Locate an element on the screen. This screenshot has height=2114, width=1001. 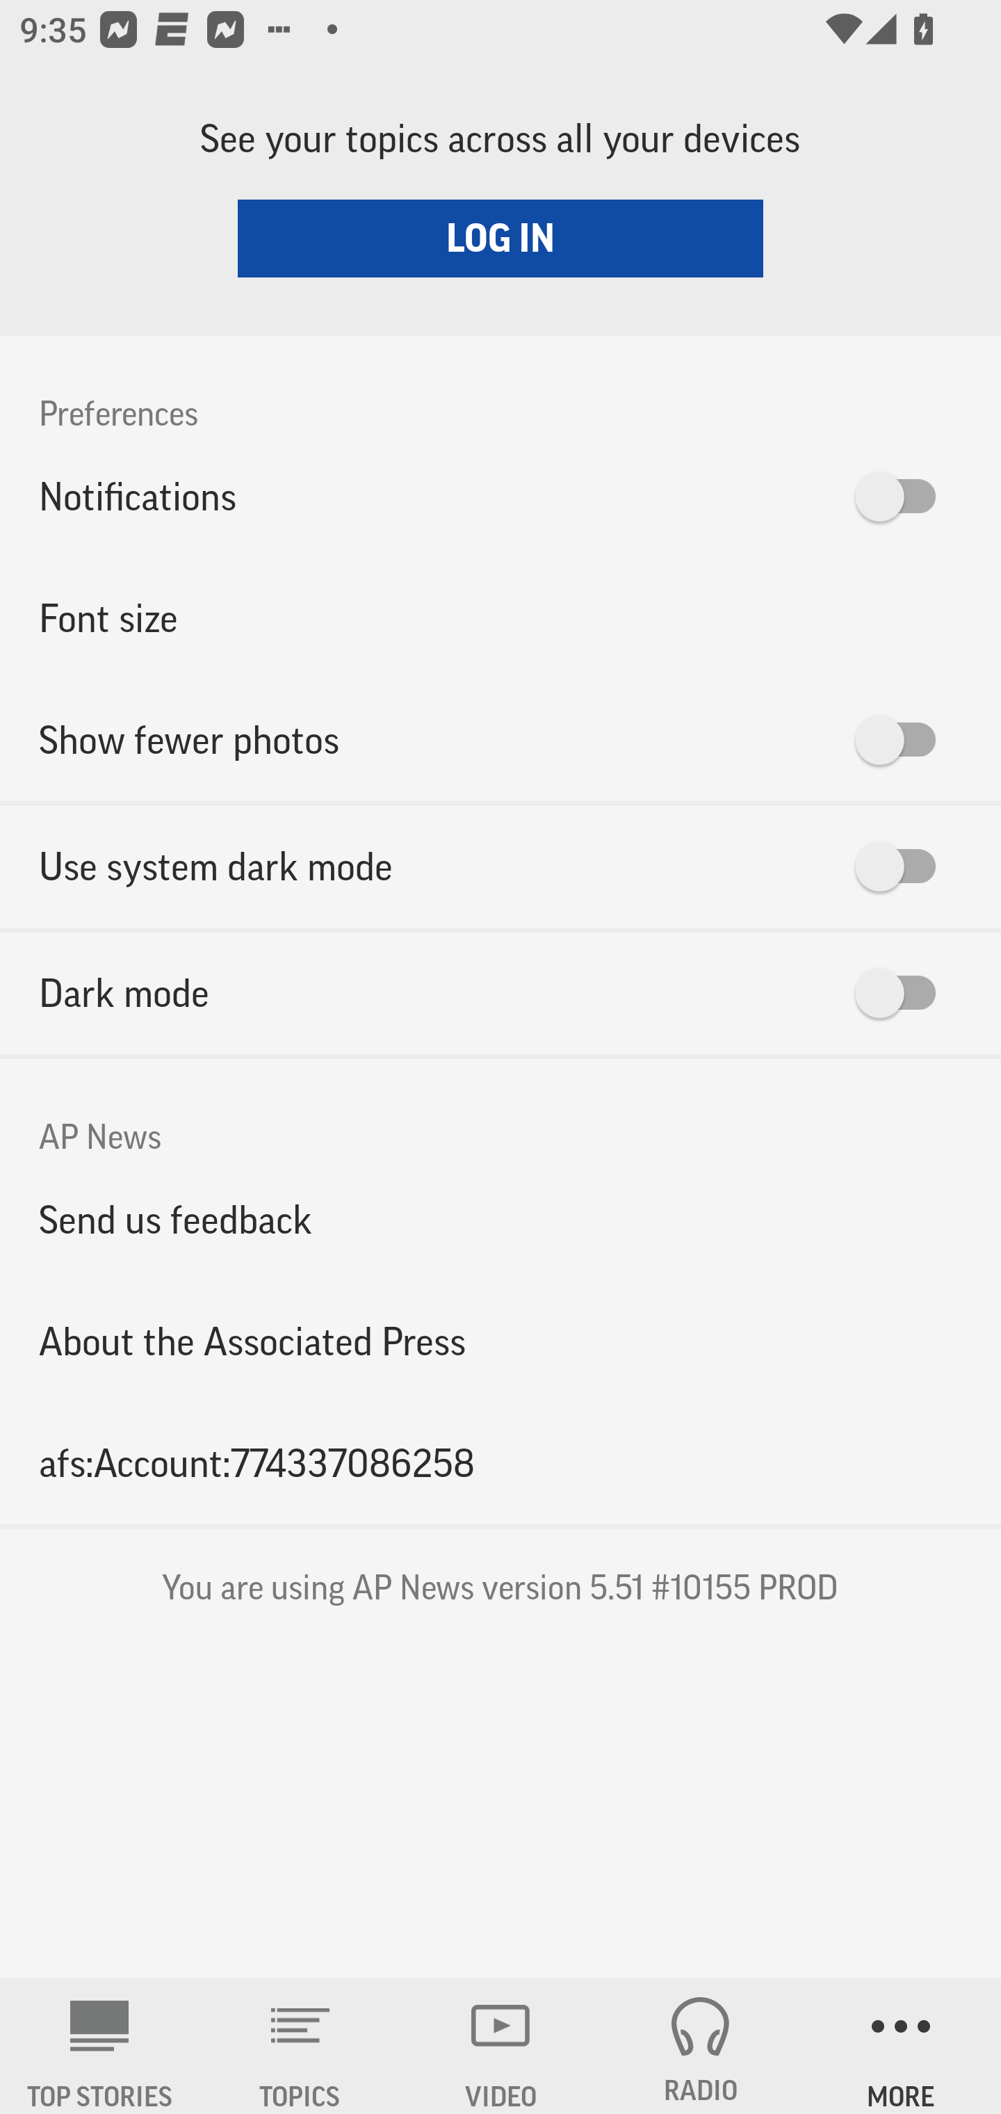
Send us feedback is located at coordinates (500, 1220).